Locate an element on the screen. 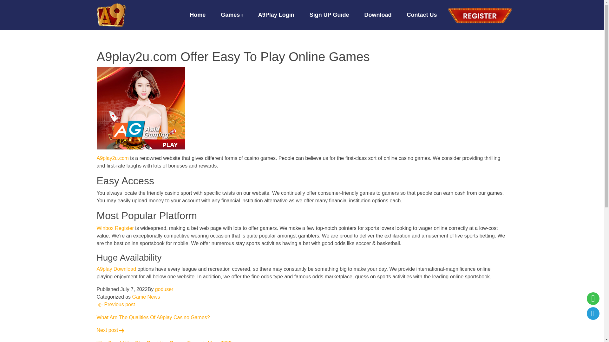 This screenshot has width=609, height=342. Games is located at coordinates (239, 15).